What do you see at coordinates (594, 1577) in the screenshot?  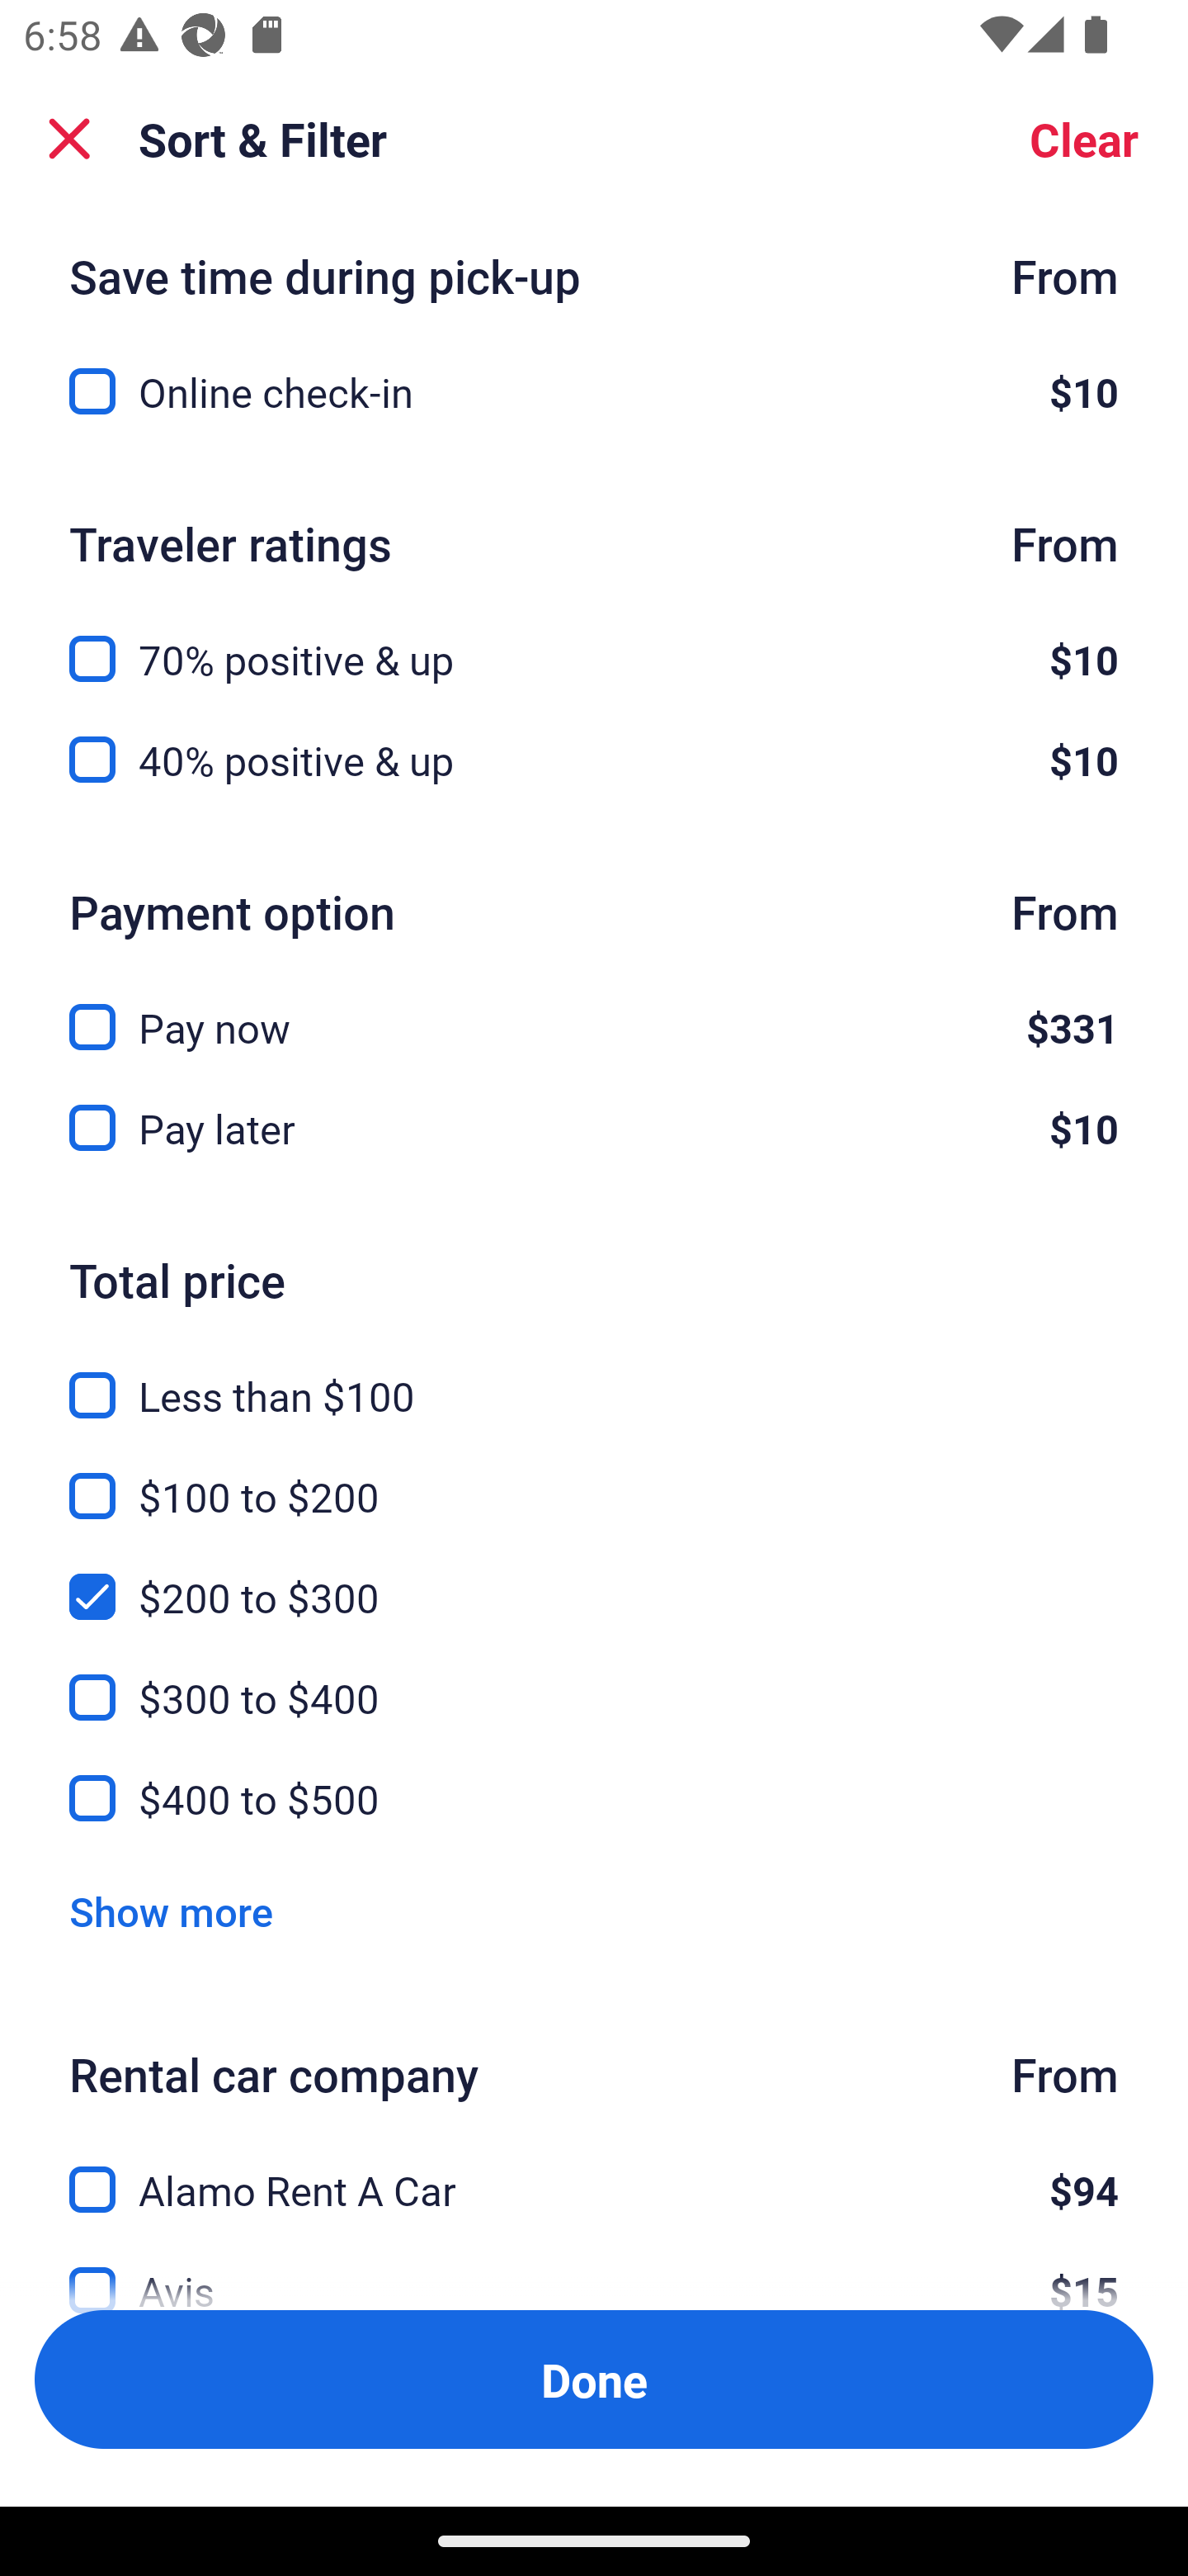 I see `$200 to $300, $200 to $300` at bounding box center [594, 1577].